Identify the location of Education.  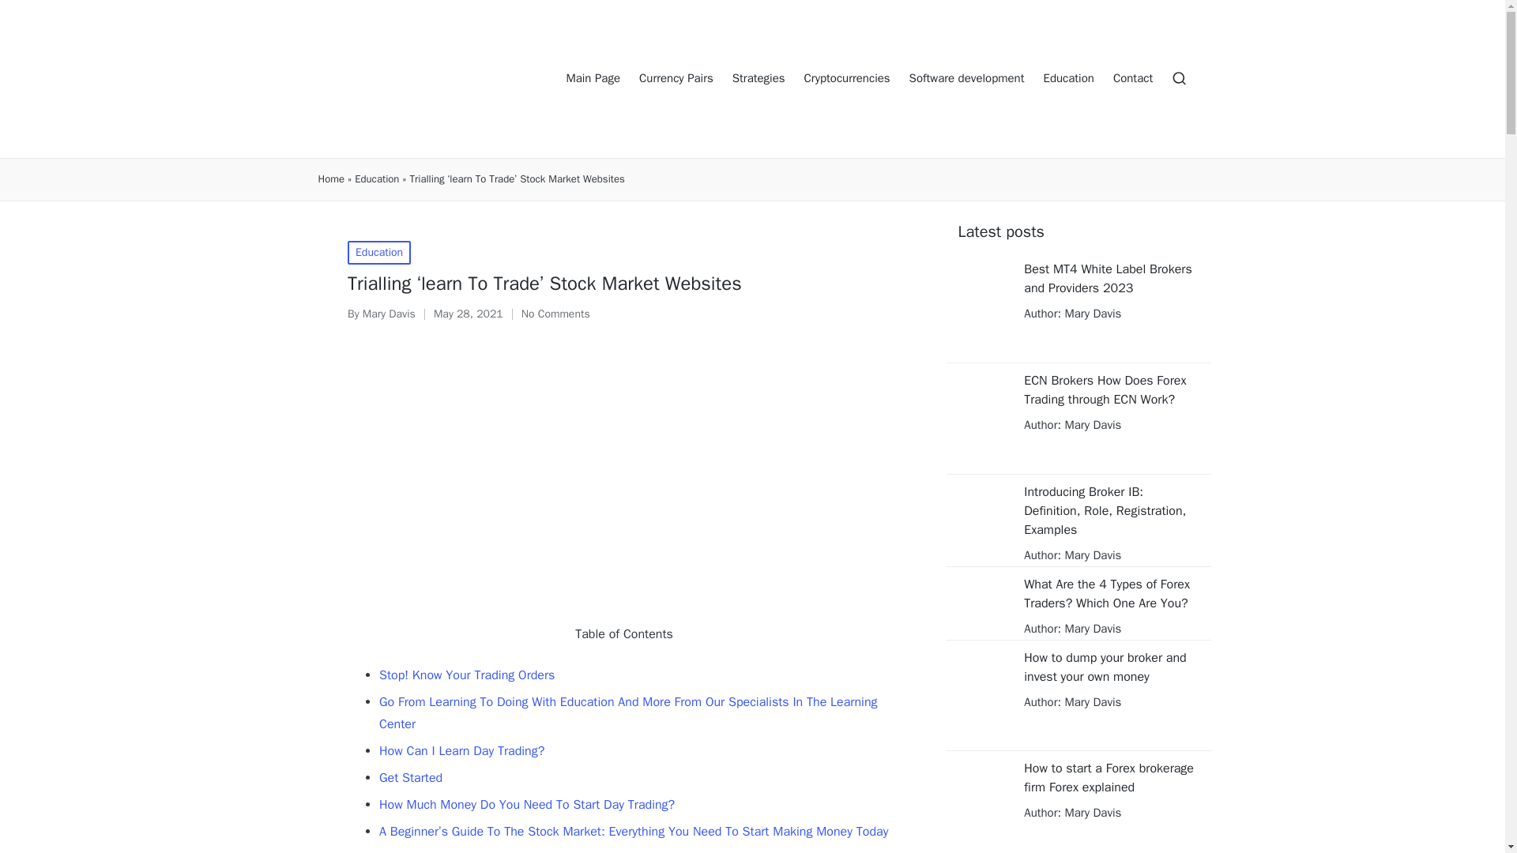
(379, 252).